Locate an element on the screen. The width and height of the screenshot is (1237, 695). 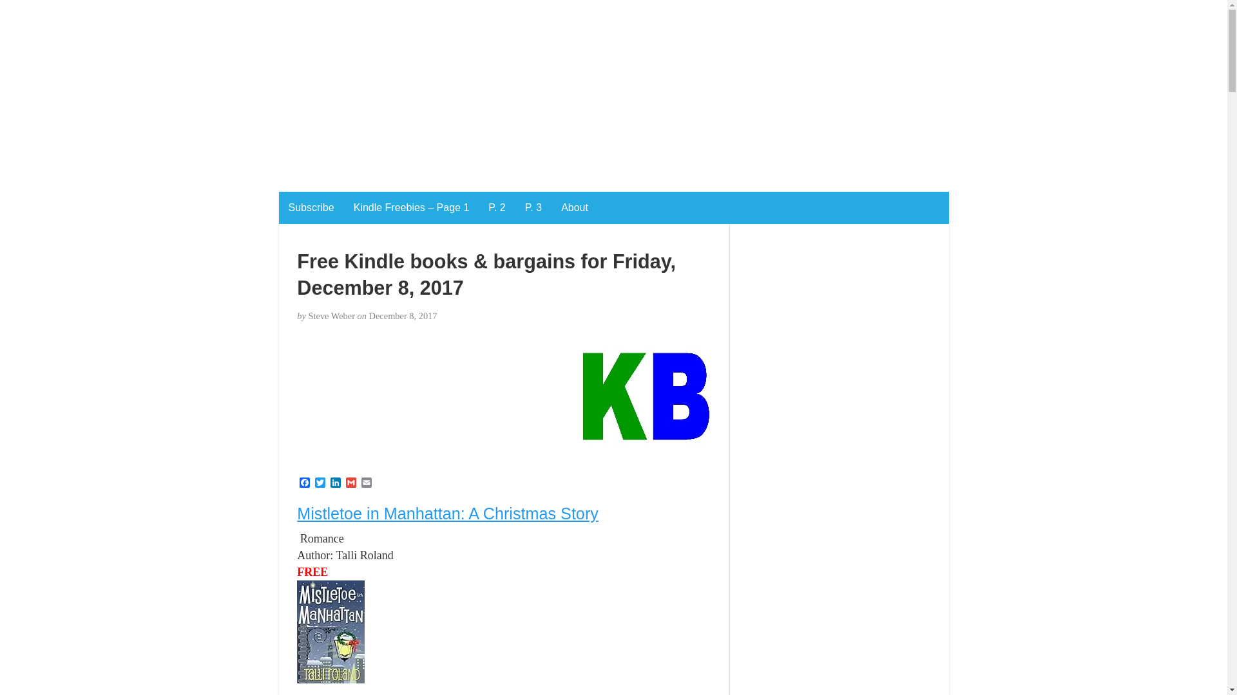
Email is located at coordinates (366, 483).